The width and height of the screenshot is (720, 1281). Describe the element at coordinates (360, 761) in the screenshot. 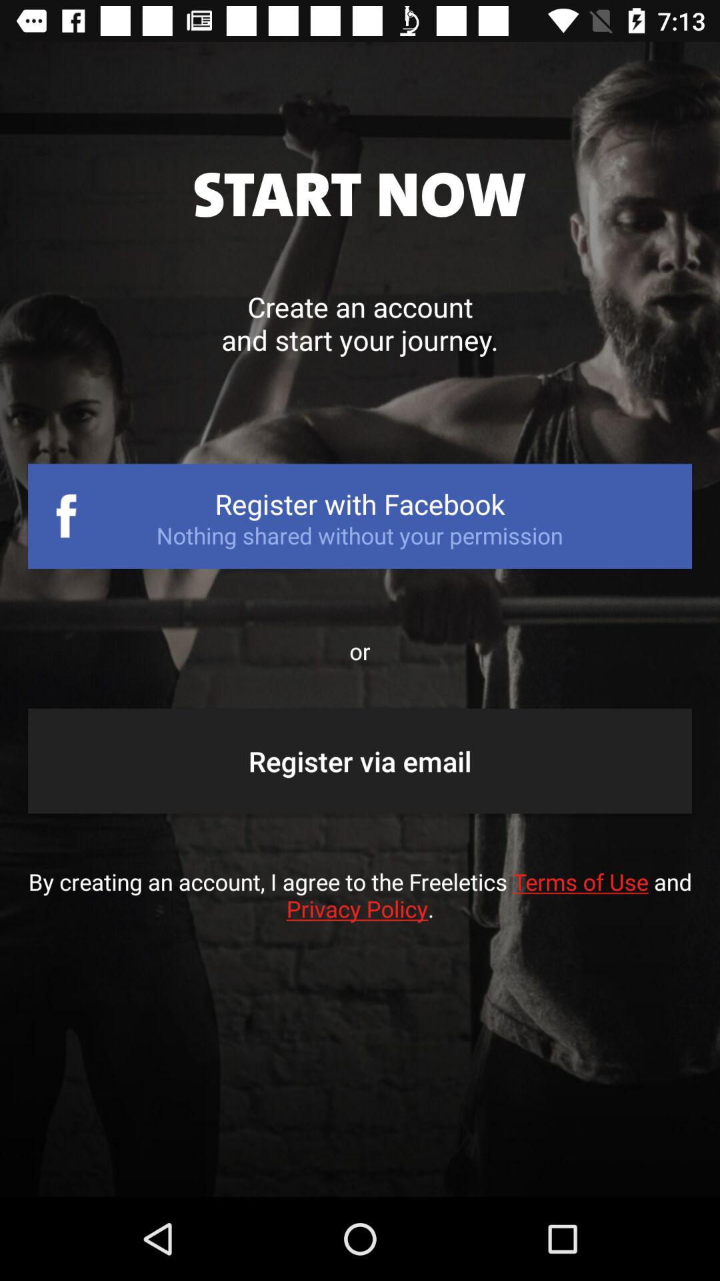

I see `turn off the icon below the or` at that location.